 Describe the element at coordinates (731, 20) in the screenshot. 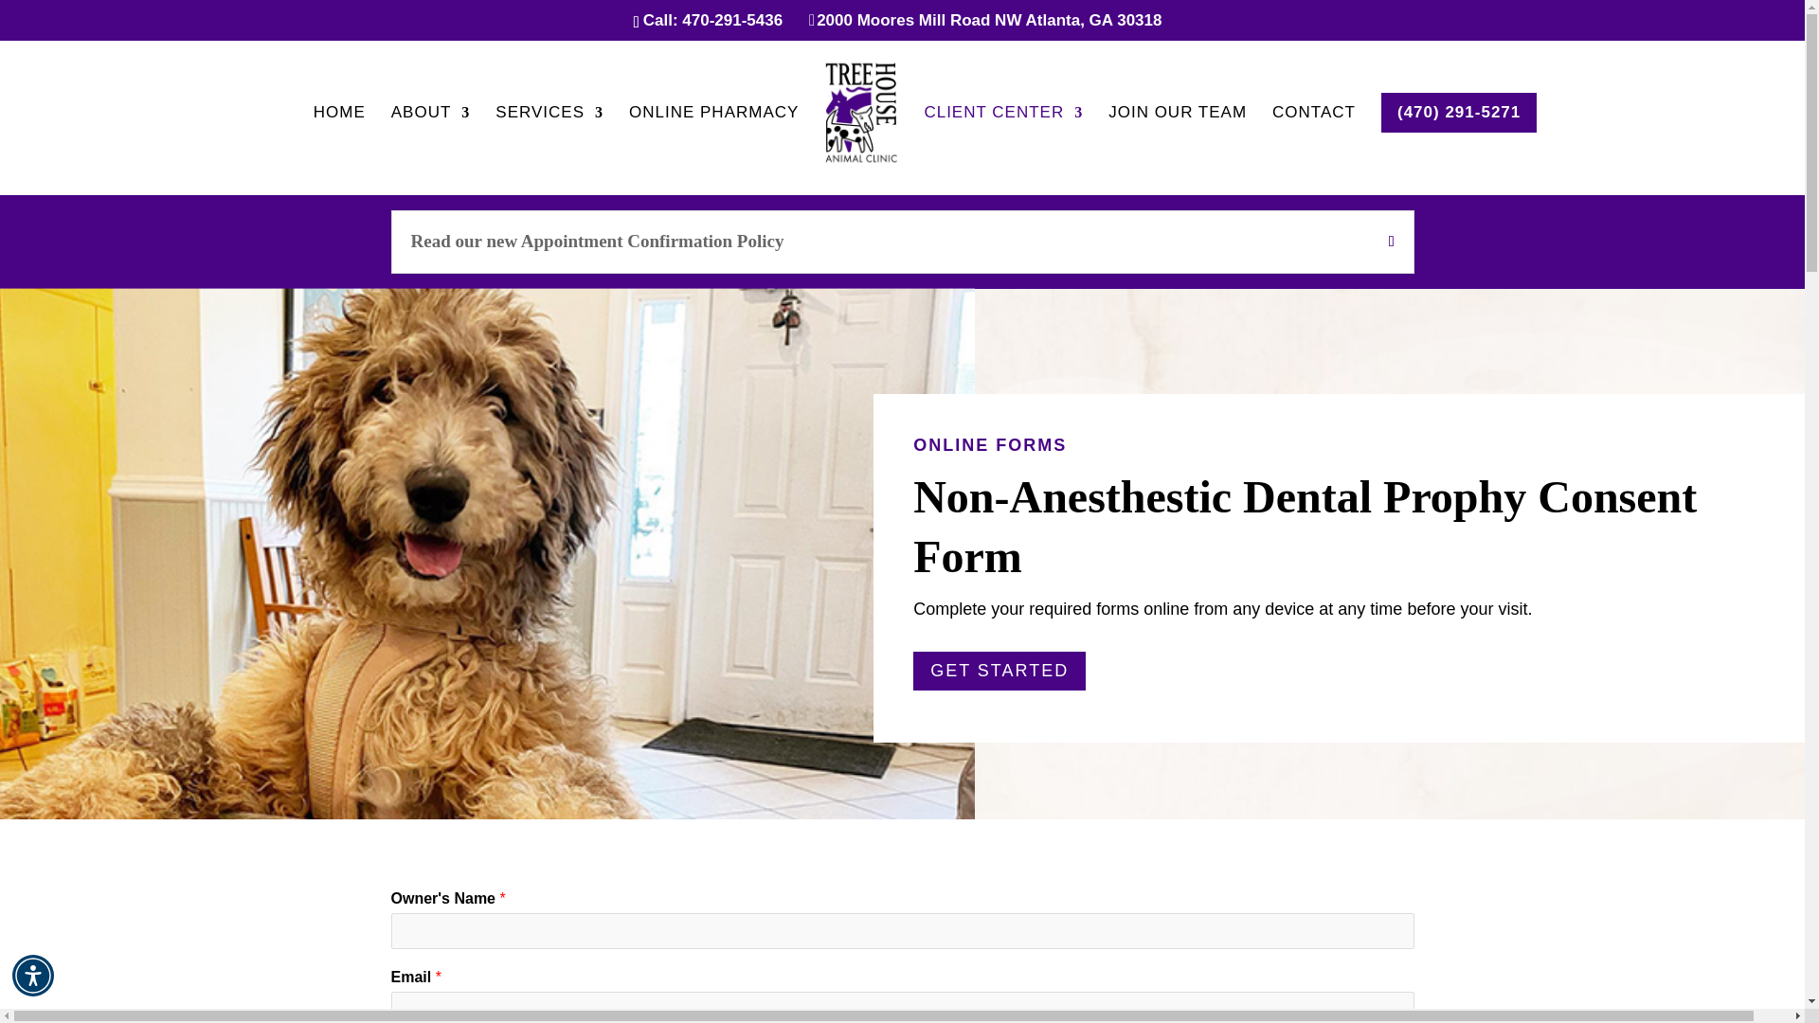

I see `470-291-5436` at that location.